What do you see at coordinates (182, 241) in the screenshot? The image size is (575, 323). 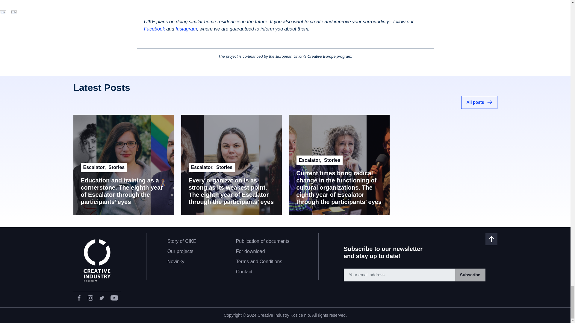 I see `Story of CIKE` at bounding box center [182, 241].